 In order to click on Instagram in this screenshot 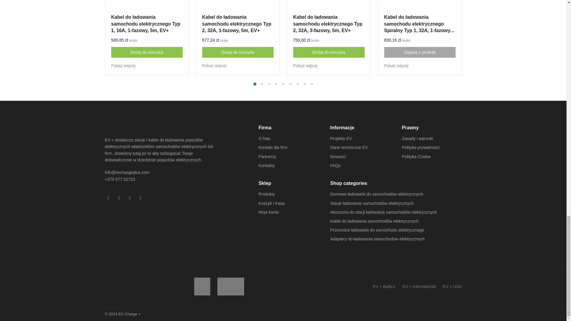, I will do `click(119, 198)`.